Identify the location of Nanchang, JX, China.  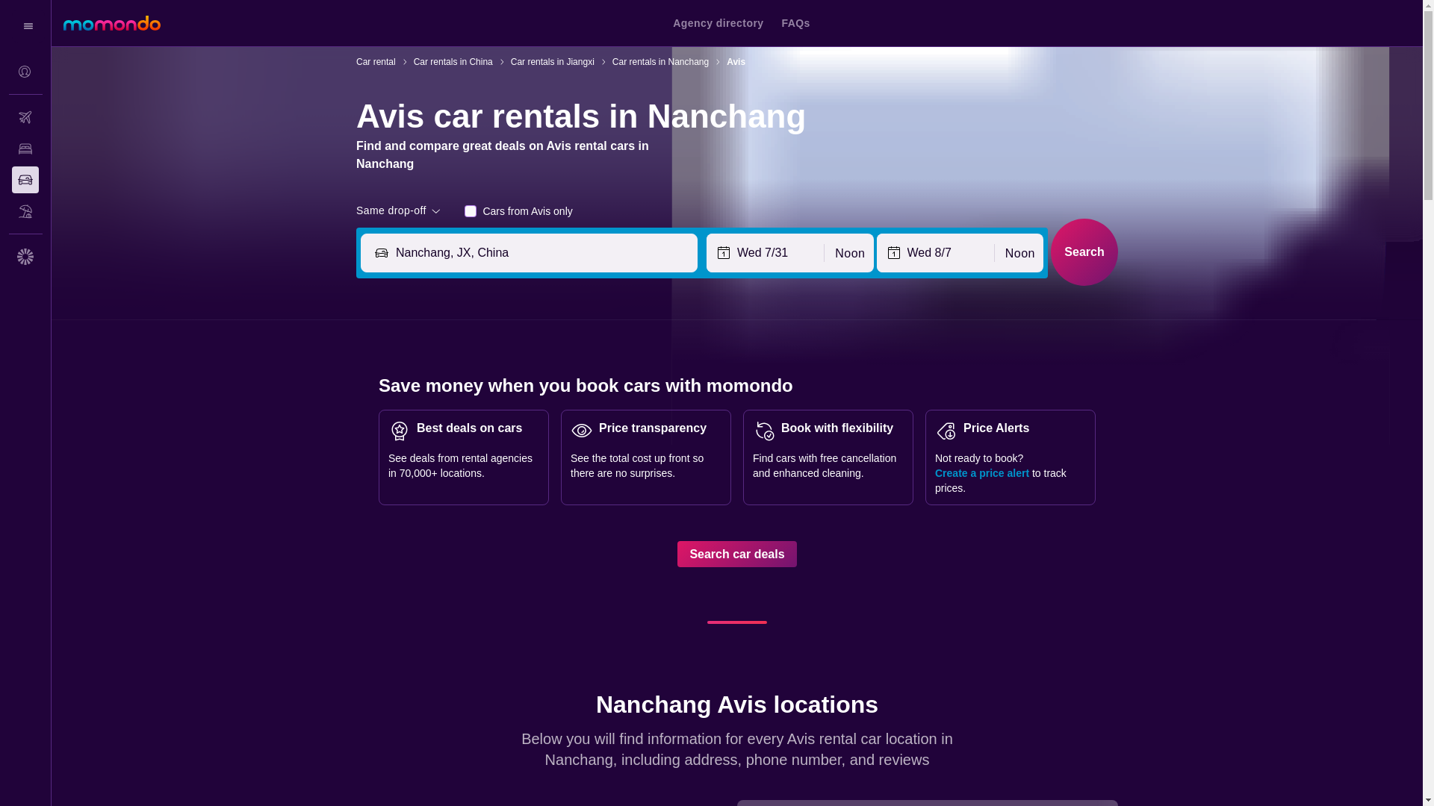
(542, 253).